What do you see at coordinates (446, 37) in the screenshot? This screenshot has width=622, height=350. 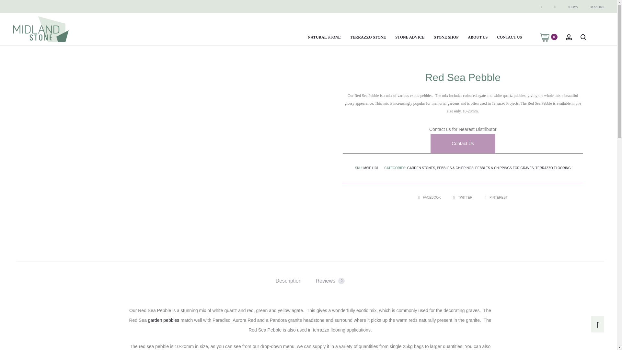 I see `STONE SHOP` at bounding box center [446, 37].